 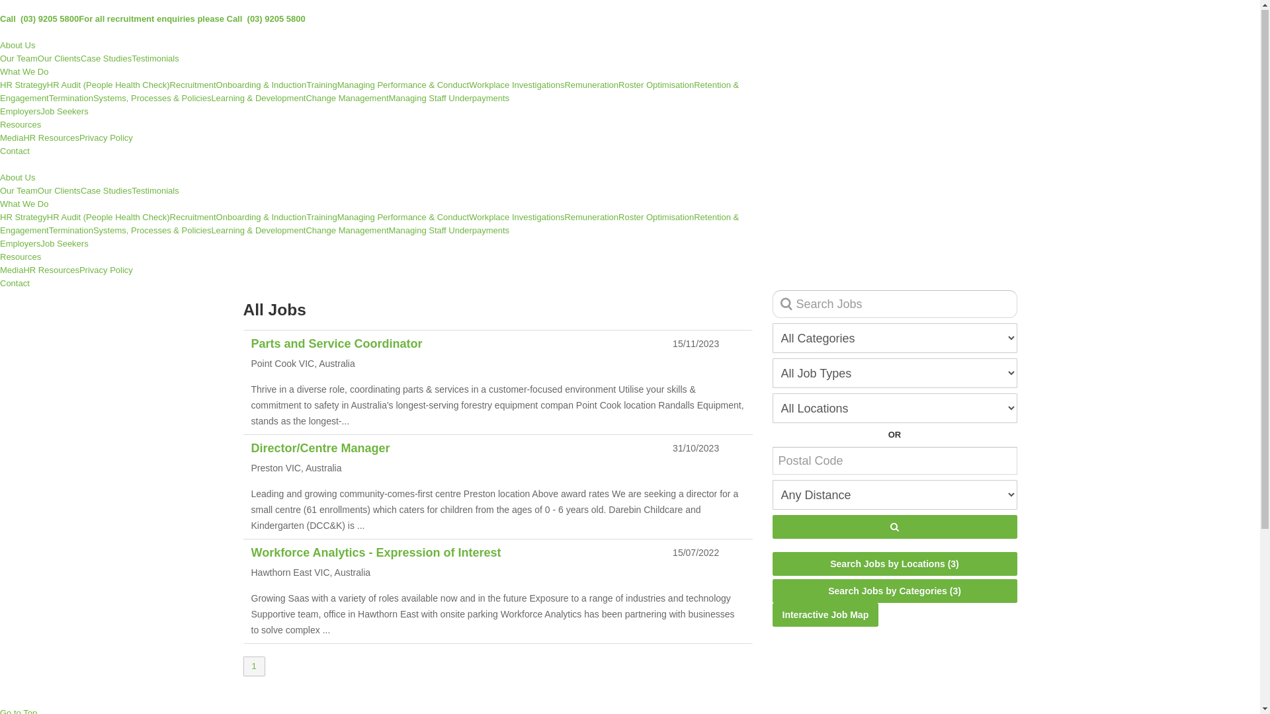 What do you see at coordinates (254, 667) in the screenshot?
I see `1` at bounding box center [254, 667].